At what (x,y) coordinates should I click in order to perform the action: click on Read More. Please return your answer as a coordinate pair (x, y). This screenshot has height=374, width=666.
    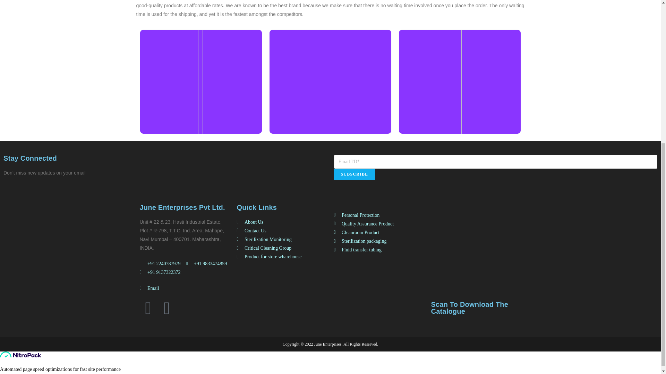
    Looking at the image, I should click on (460, 109).